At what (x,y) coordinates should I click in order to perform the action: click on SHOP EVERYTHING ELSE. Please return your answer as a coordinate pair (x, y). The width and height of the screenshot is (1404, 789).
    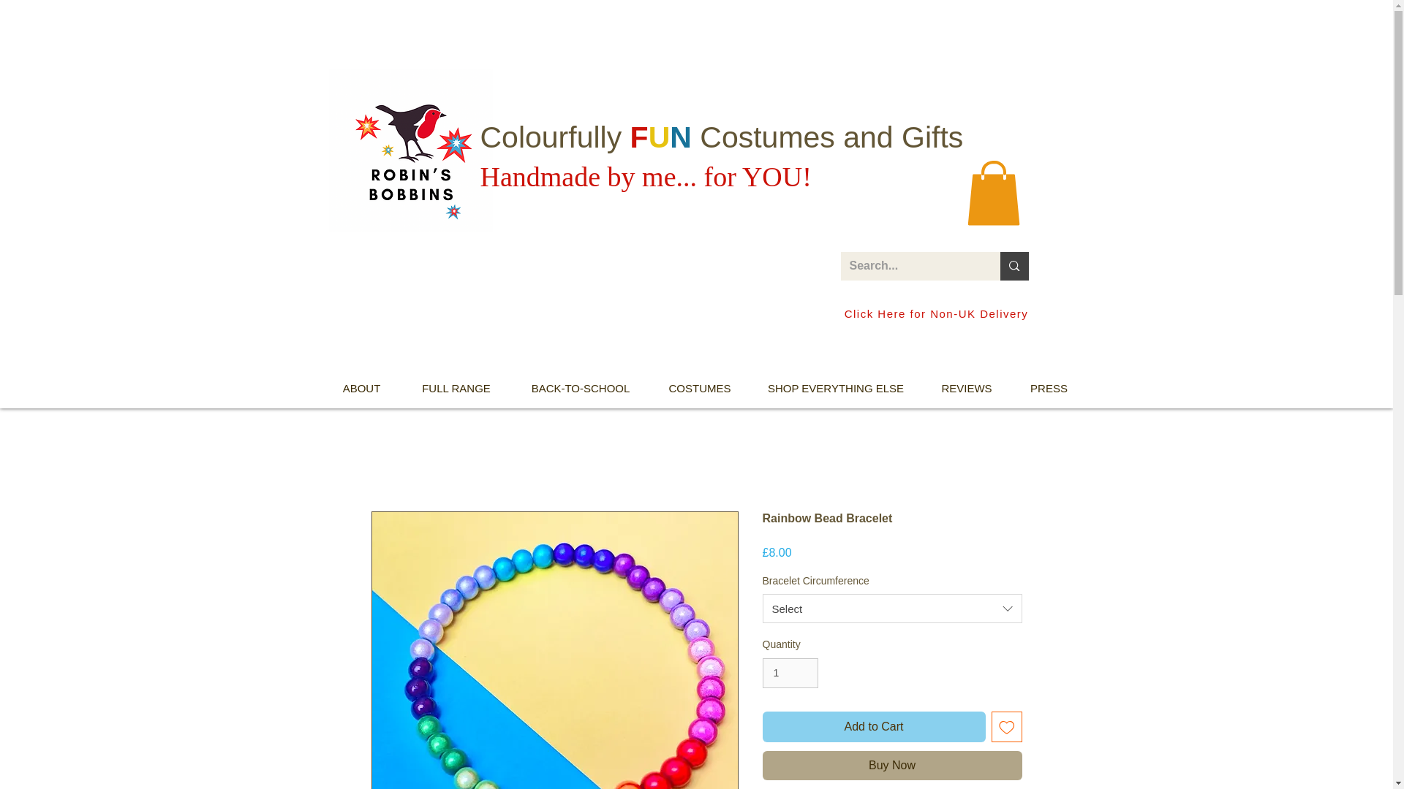
    Looking at the image, I should click on (837, 388).